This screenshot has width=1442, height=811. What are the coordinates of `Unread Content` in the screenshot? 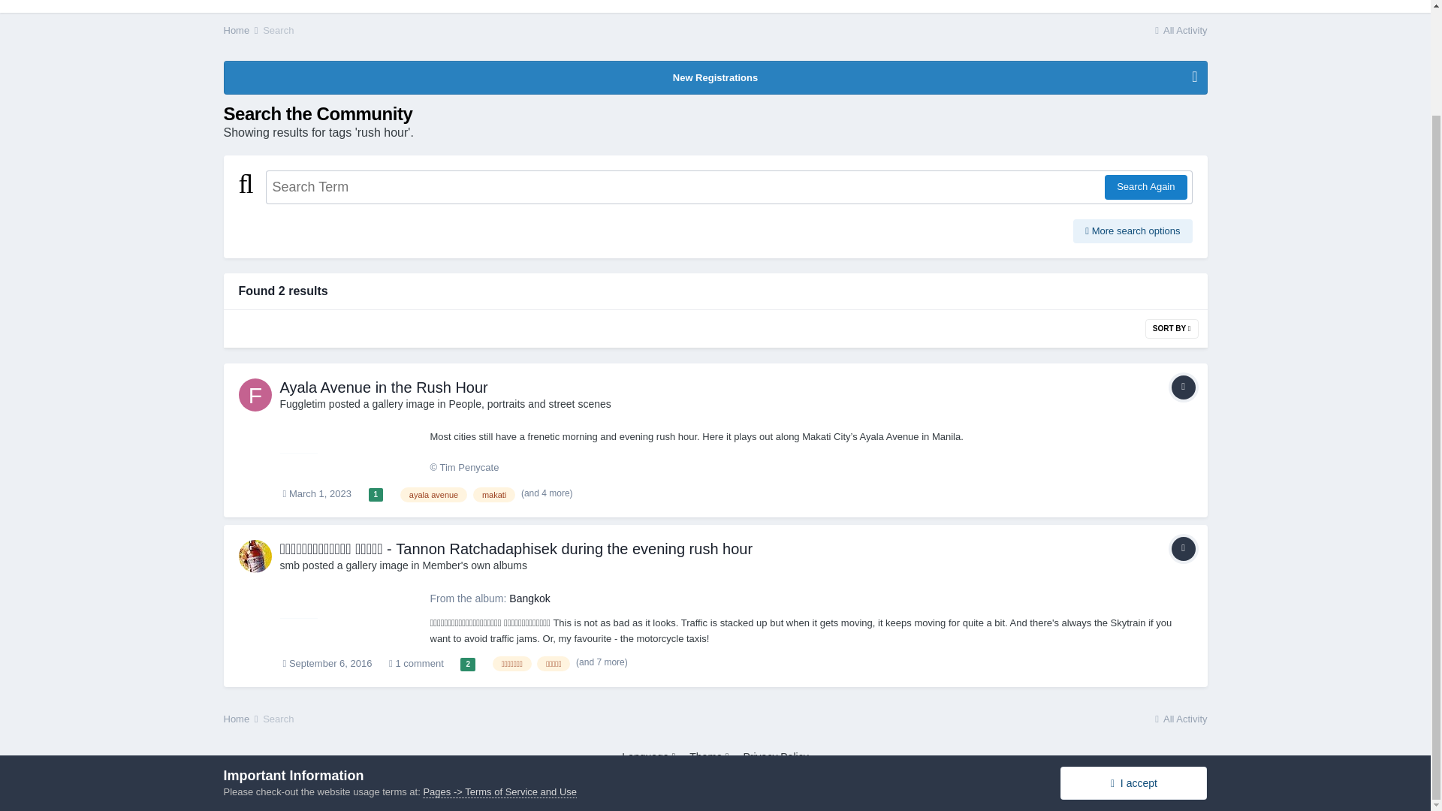 It's located at (443, 6).